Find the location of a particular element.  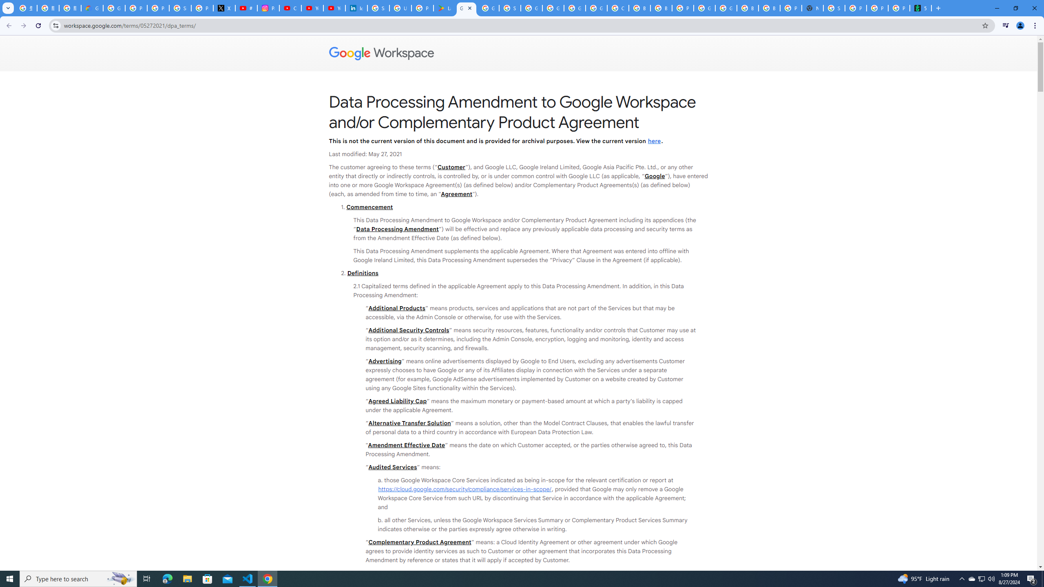

Back is located at coordinates (8, 26).